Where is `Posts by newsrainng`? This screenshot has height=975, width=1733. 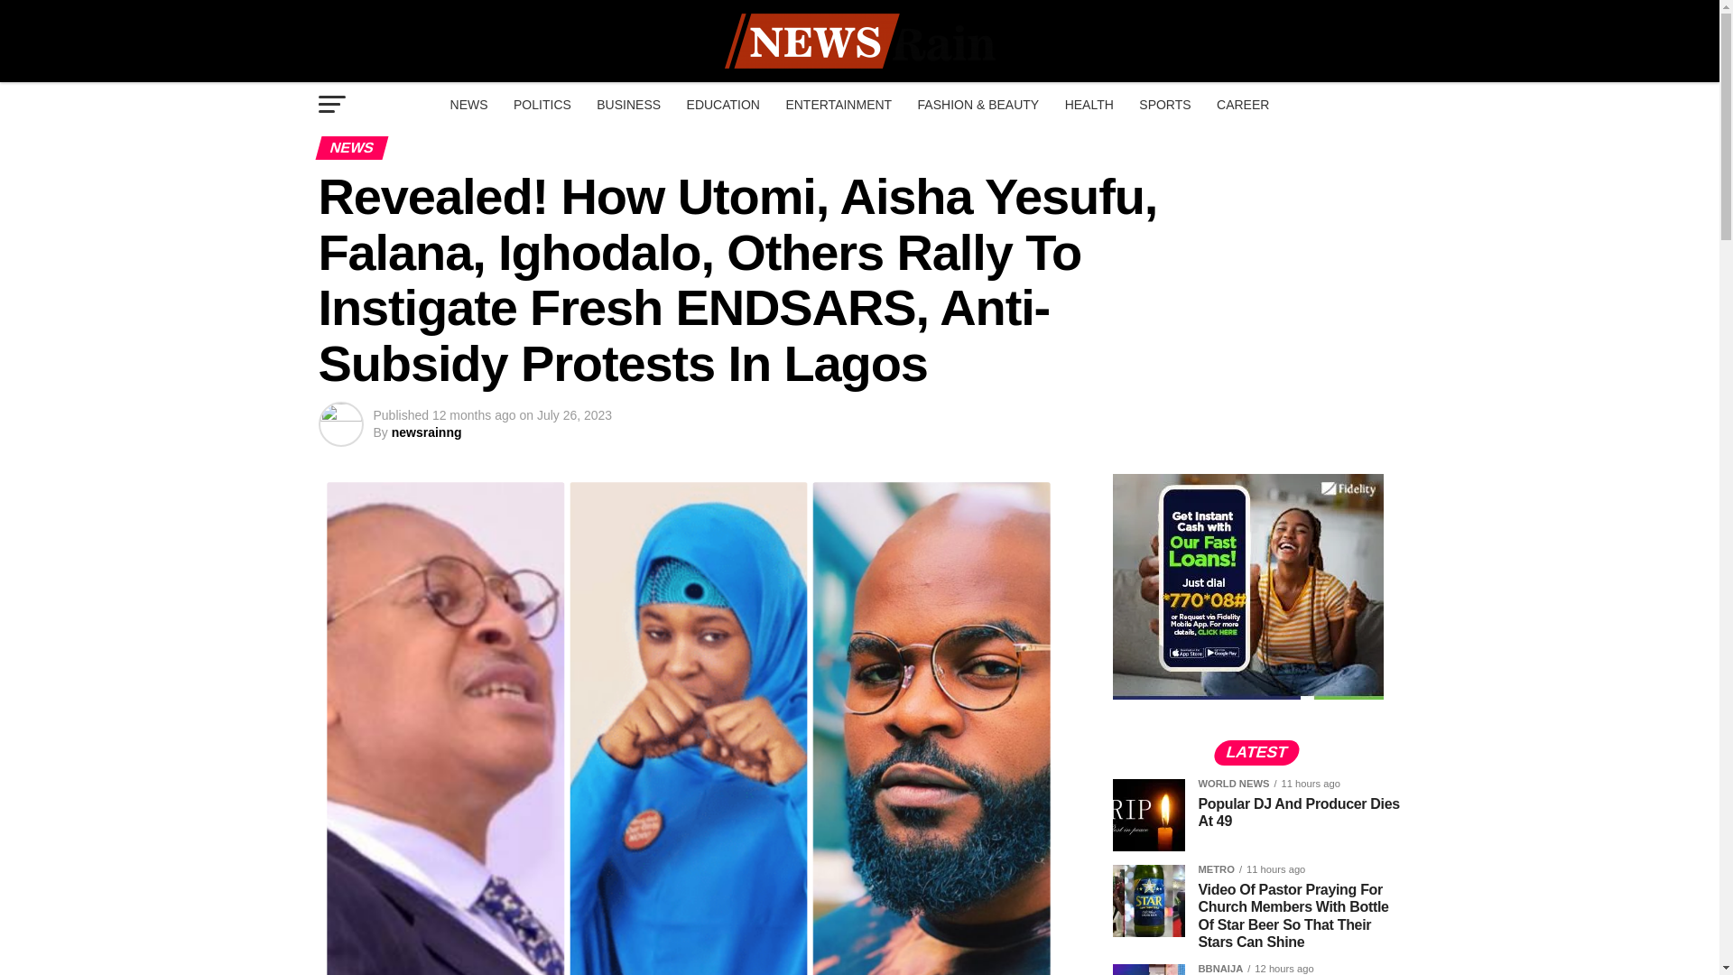
Posts by newsrainng is located at coordinates (426, 432).